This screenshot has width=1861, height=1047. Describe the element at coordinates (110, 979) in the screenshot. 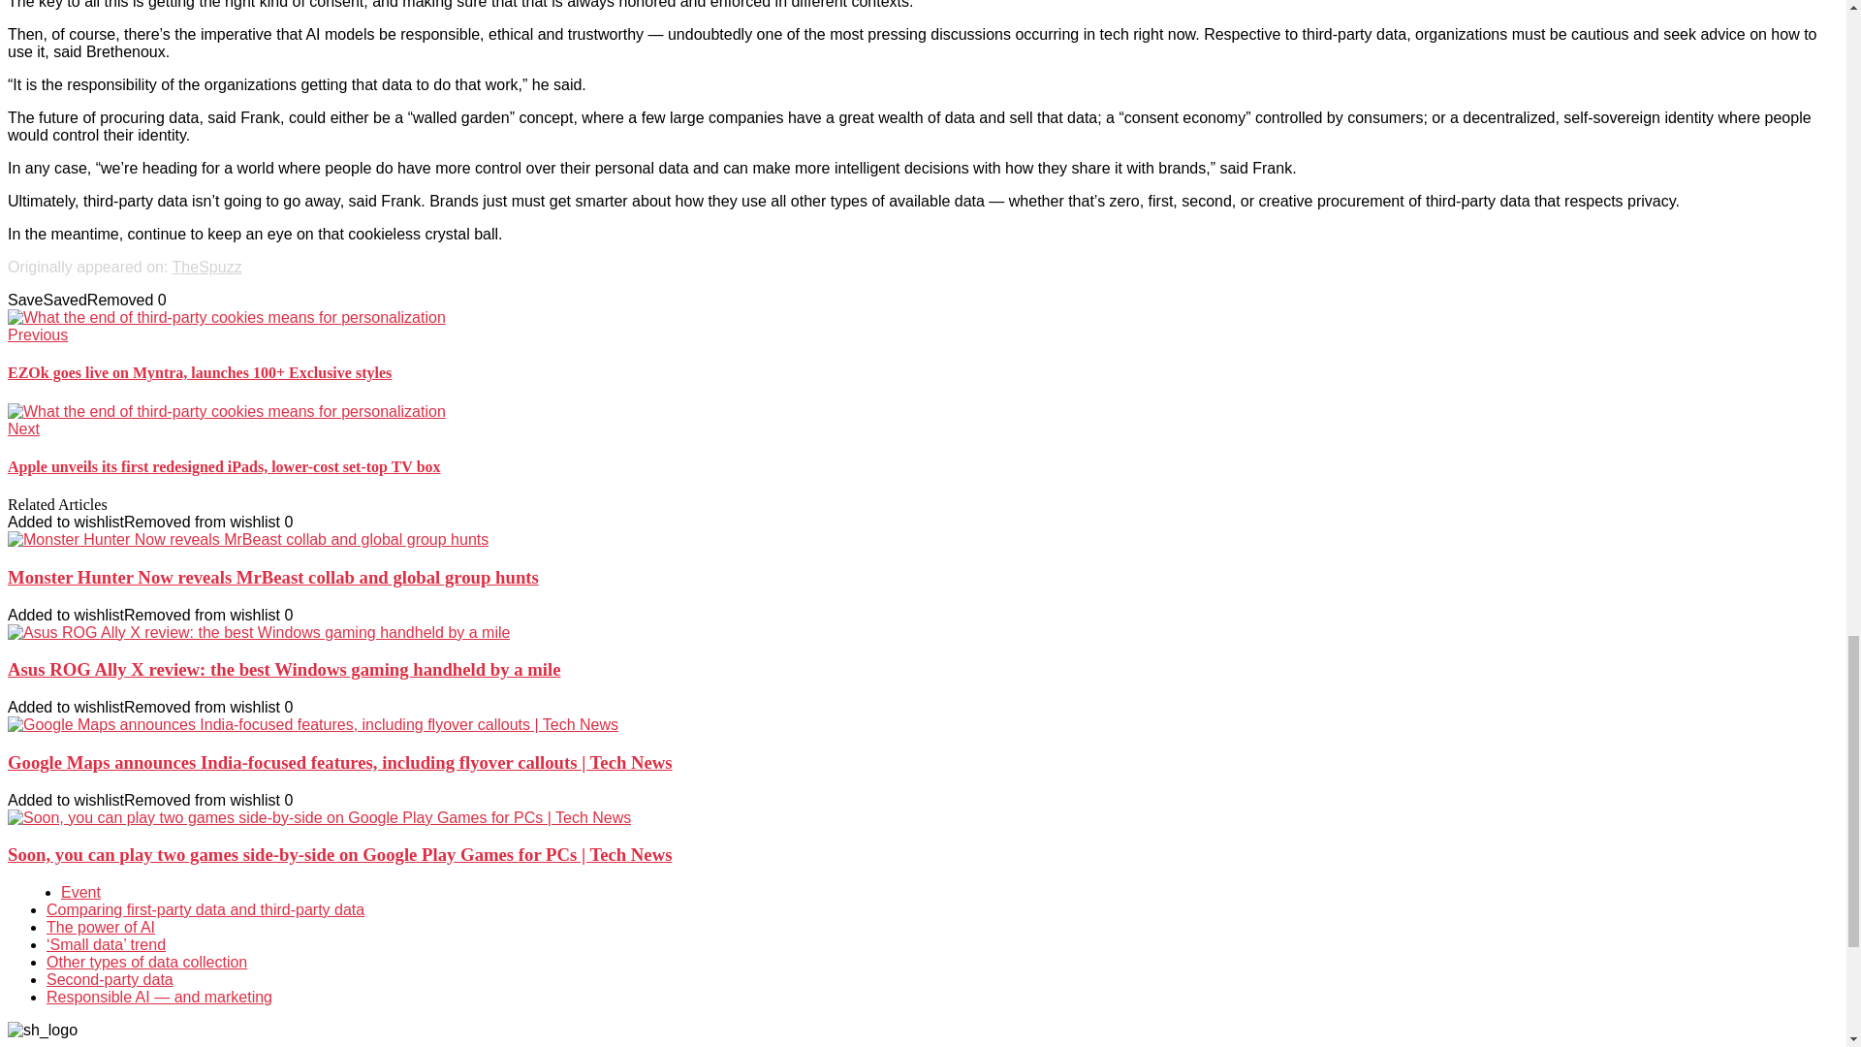

I see `Second-party data` at that location.